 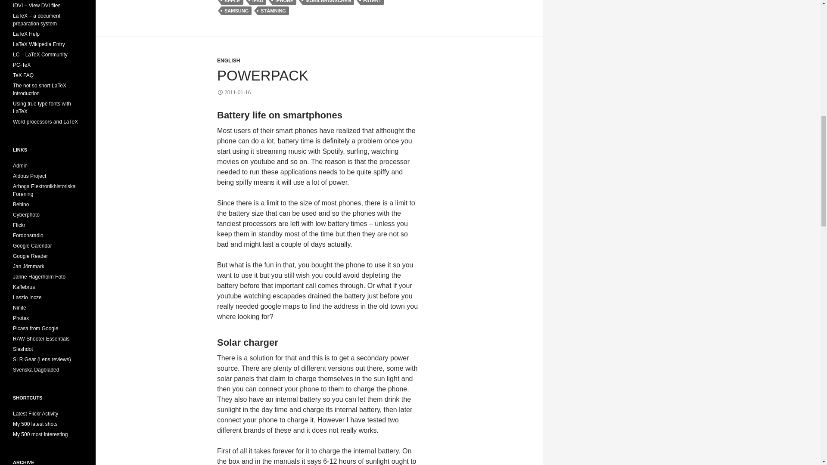 What do you see at coordinates (328, 2) in the screenshot?
I see `MOBILBRANSCHEN` at bounding box center [328, 2].